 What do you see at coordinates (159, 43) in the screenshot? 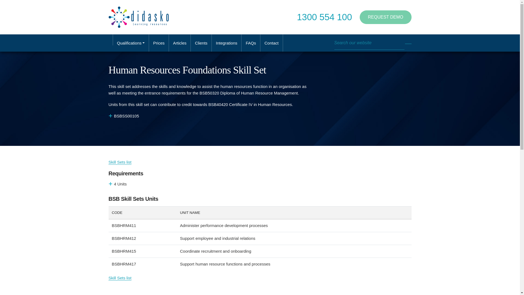
I see `Prices` at bounding box center [159, 43].